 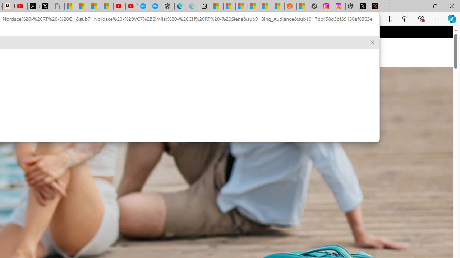 What do you see at coordinates (229, 6) in the screenshot?
I see `Shanghai, China weather forecast | Microsoft Weather` at bounding box center [229, 6].